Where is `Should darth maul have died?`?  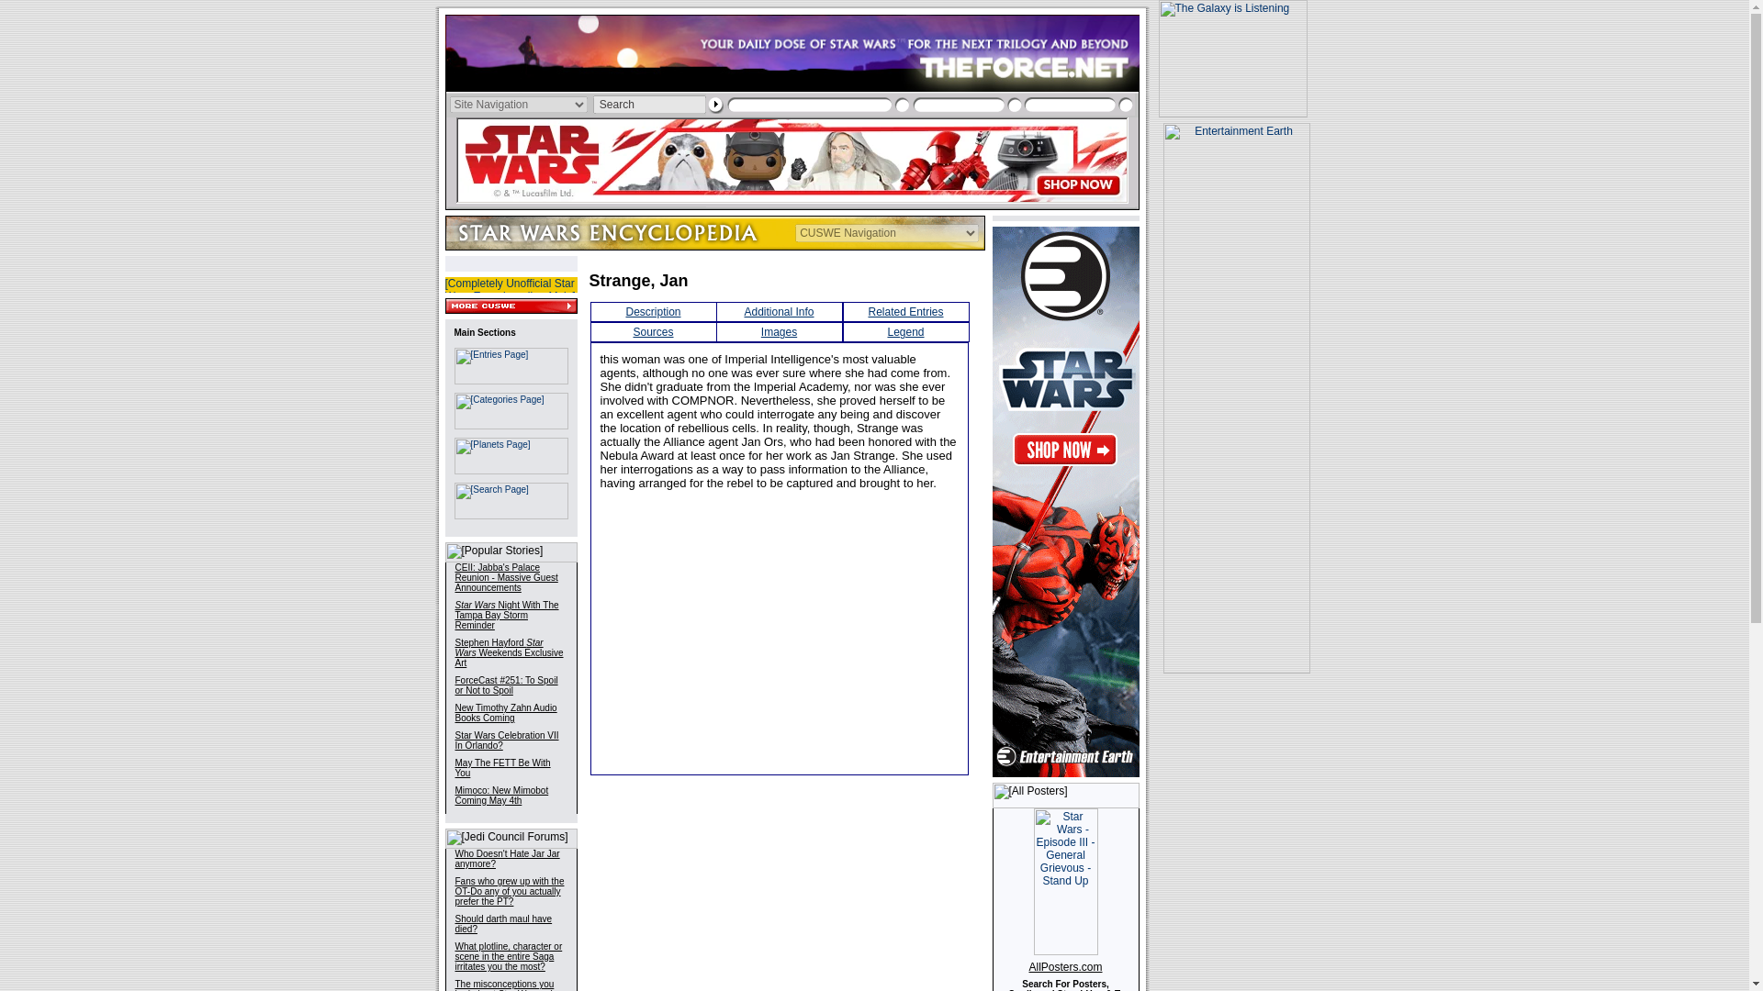
Should darth maul have died? is located at coordinates (503, 923).